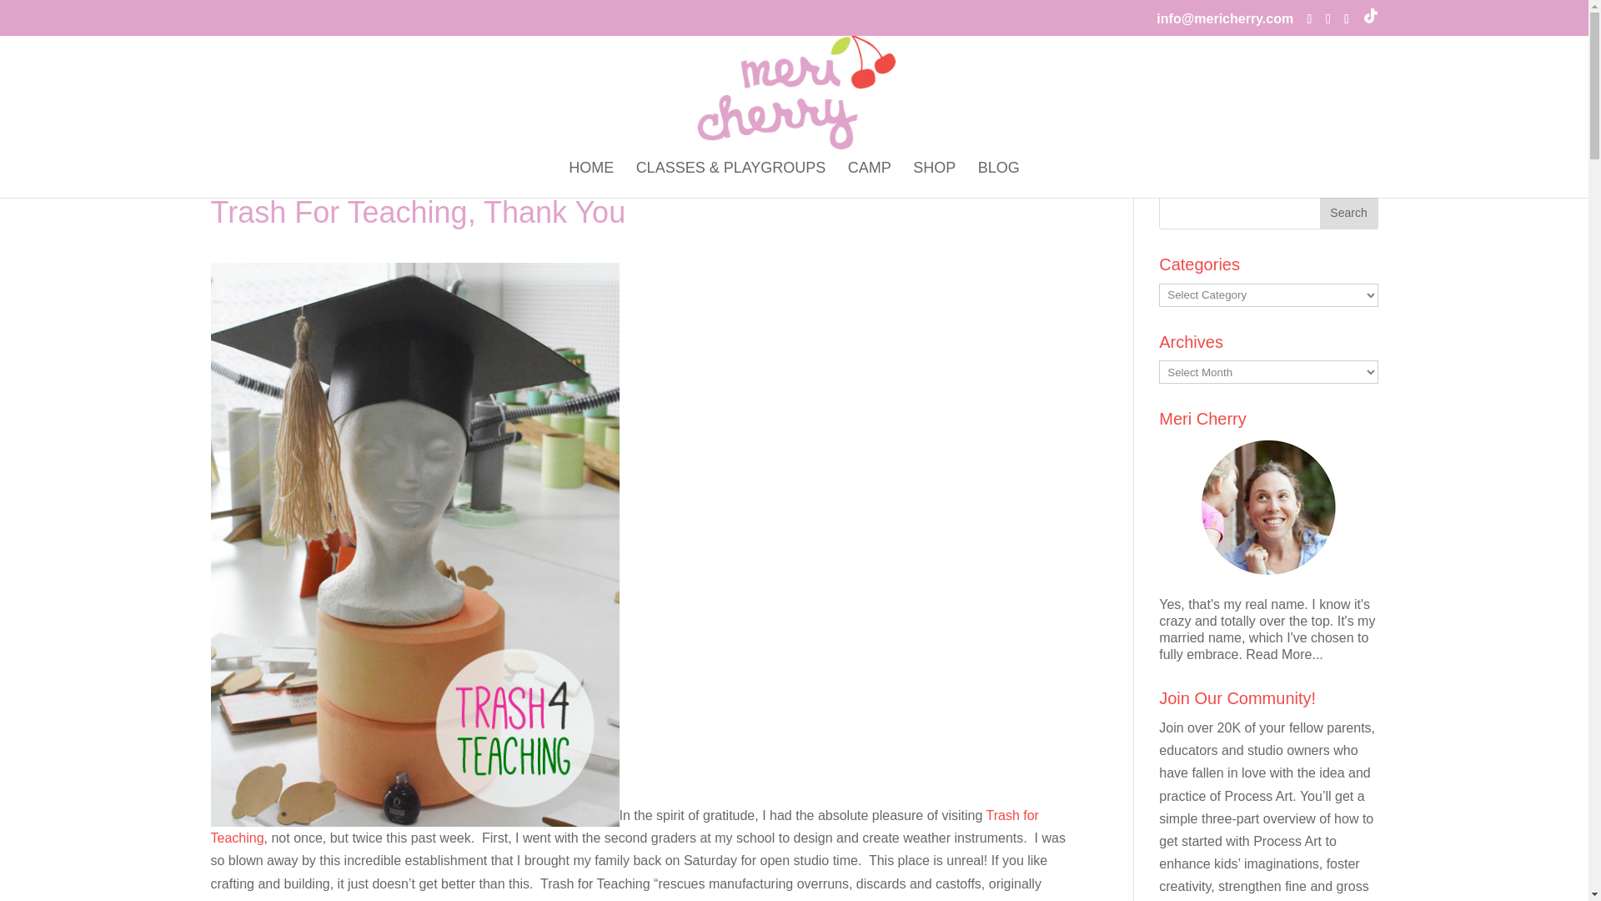 This screenshot has height=901, width=1601. Describe the element at coordinates (1369, 17) in the screenshot. I see `TikTok` at that location.